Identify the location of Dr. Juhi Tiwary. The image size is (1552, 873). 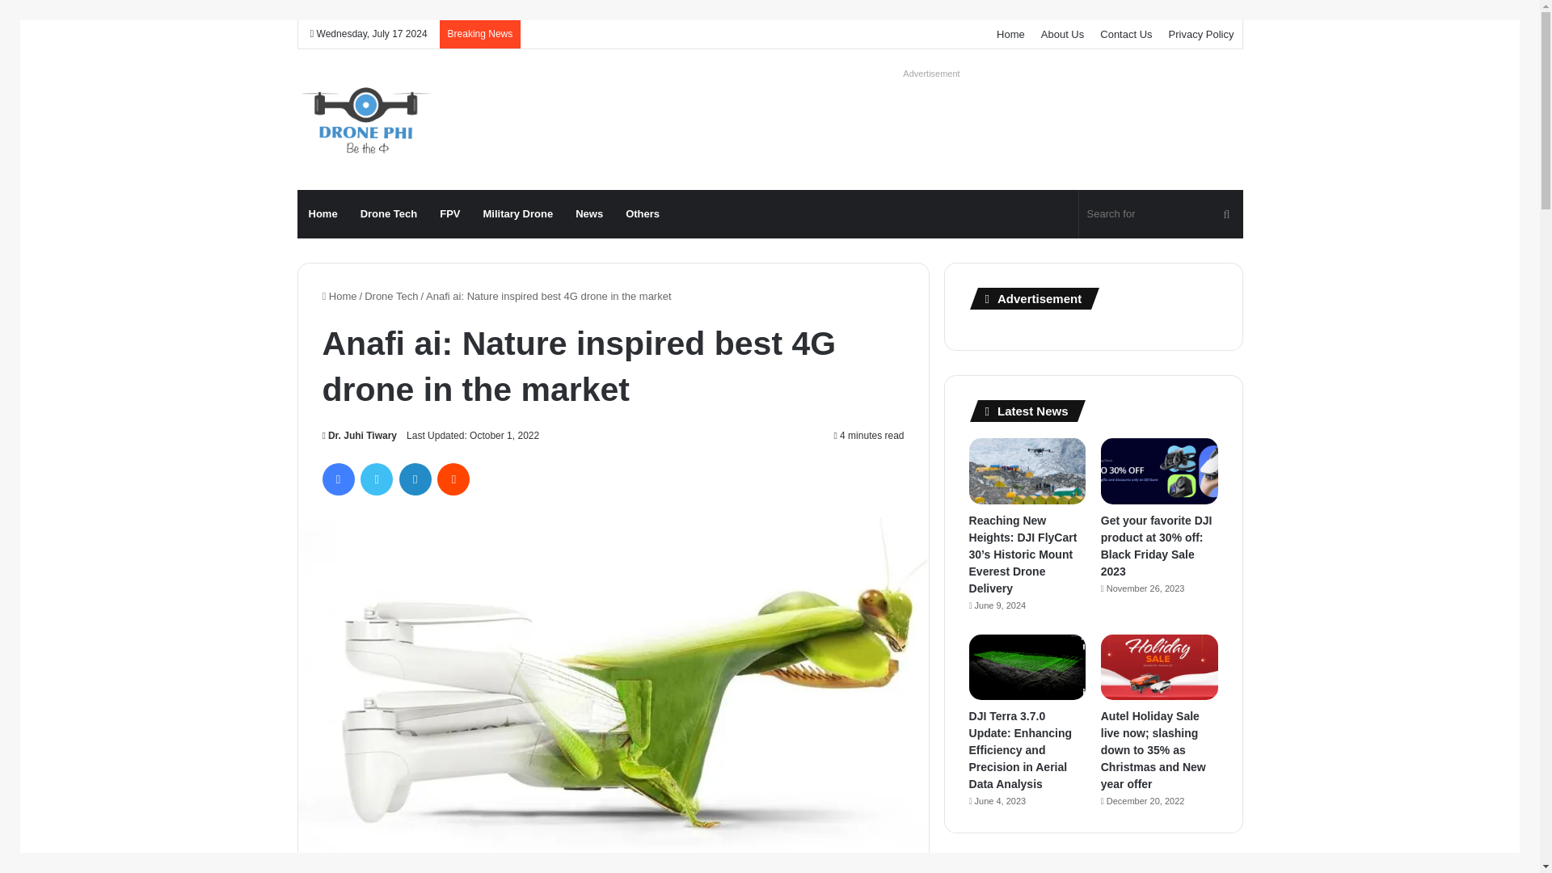
(359, 436).